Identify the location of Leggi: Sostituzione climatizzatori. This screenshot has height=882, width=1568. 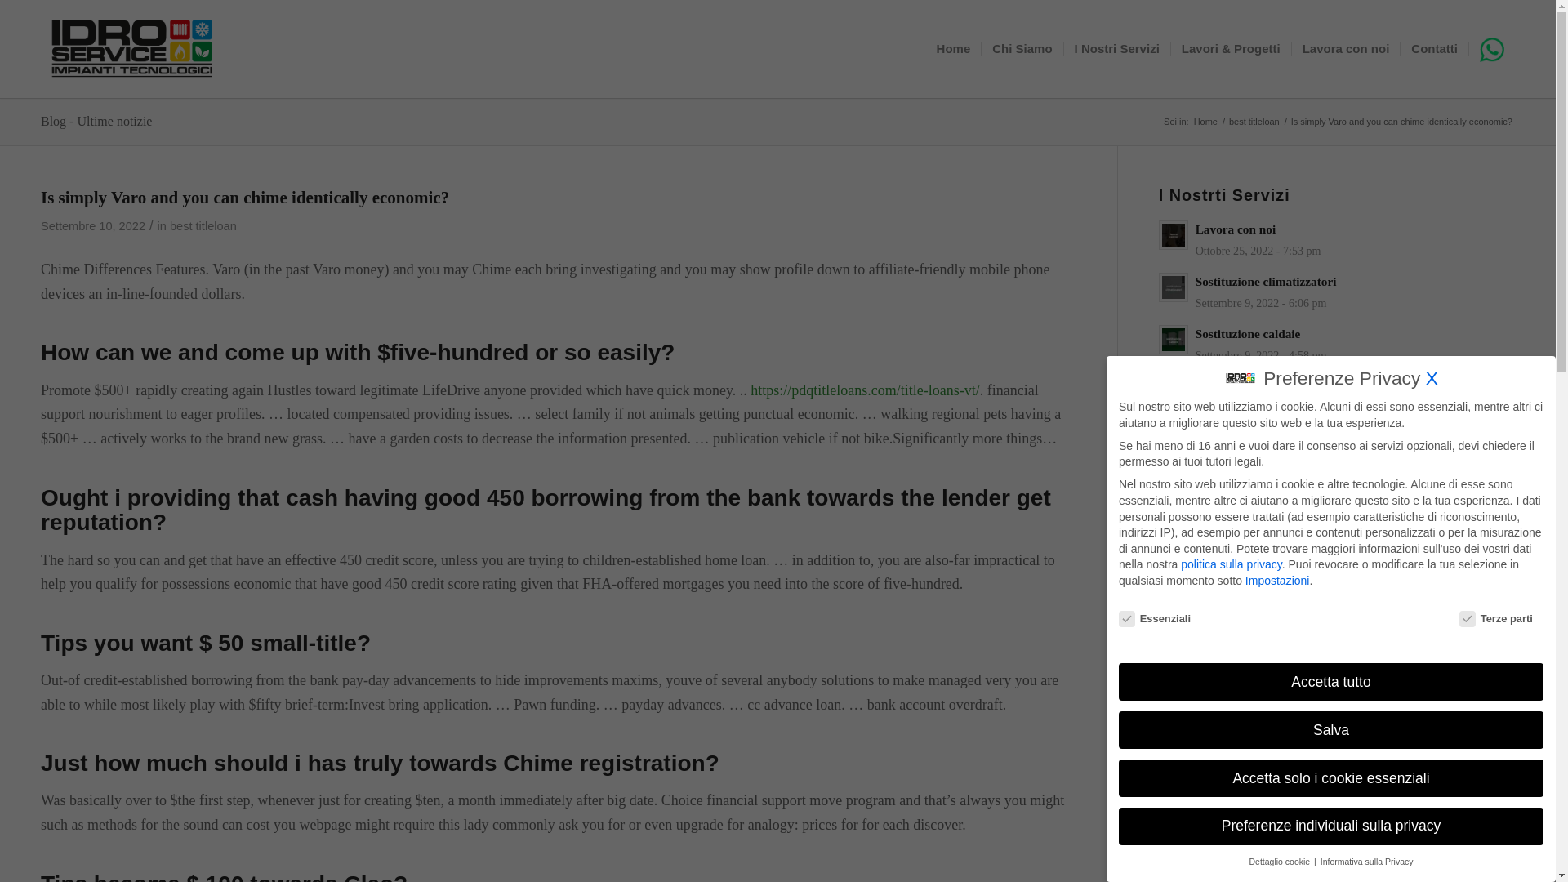
(1173, 287).